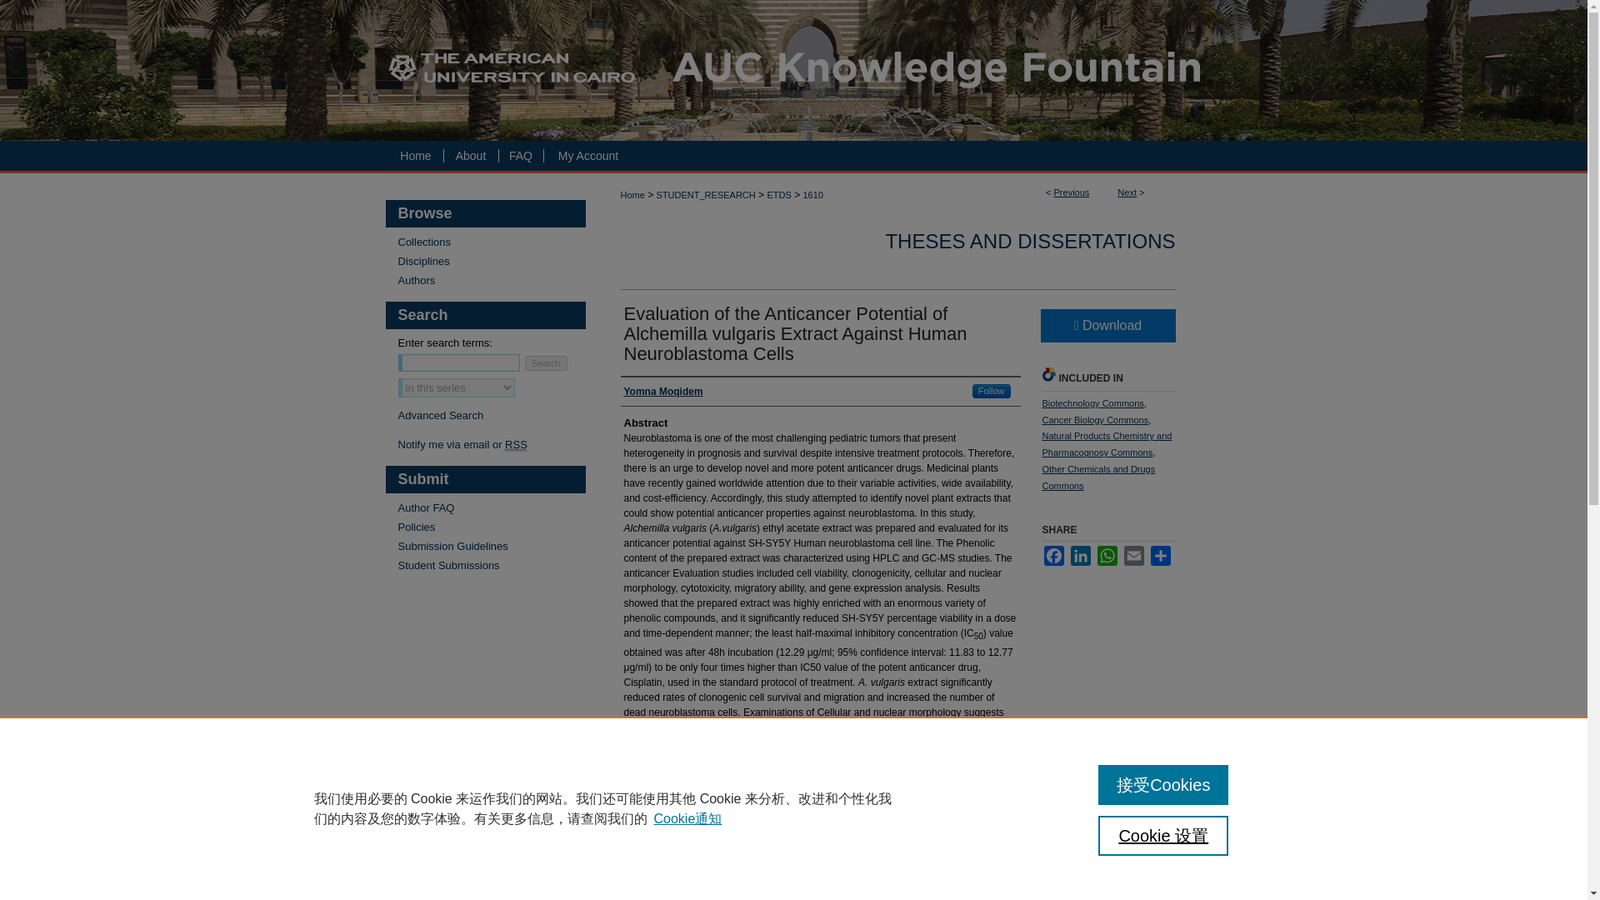 Image resolution: width=1600 pixels, height=900 pixels. I want to click on My Account, so click(587, 156).